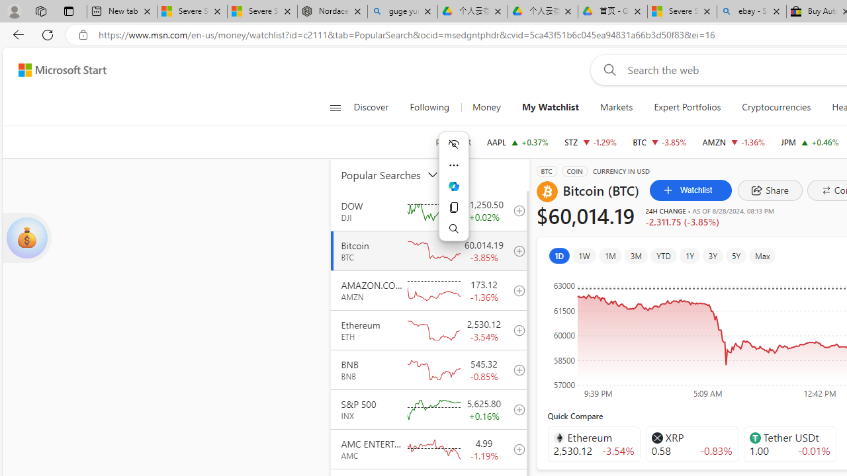 This screenshot has width=847, height=476. I want to click on YTD, so click(663, 255).